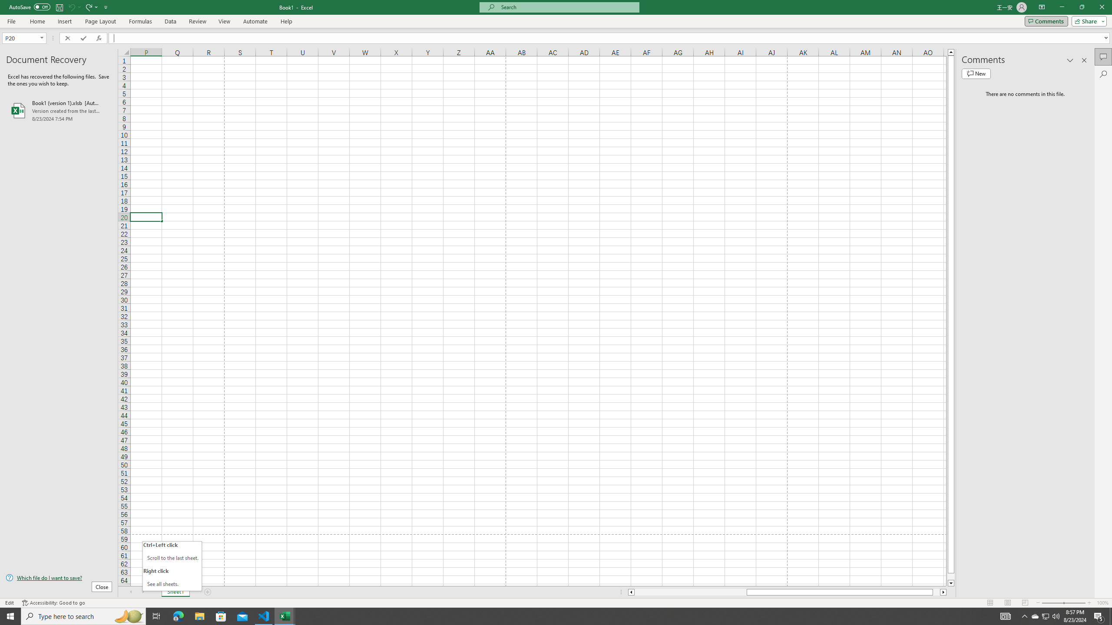  What do you see at coordinates (1103, 56) in the screenshot?
I see `Comments` at bounding box center [1103, 56].